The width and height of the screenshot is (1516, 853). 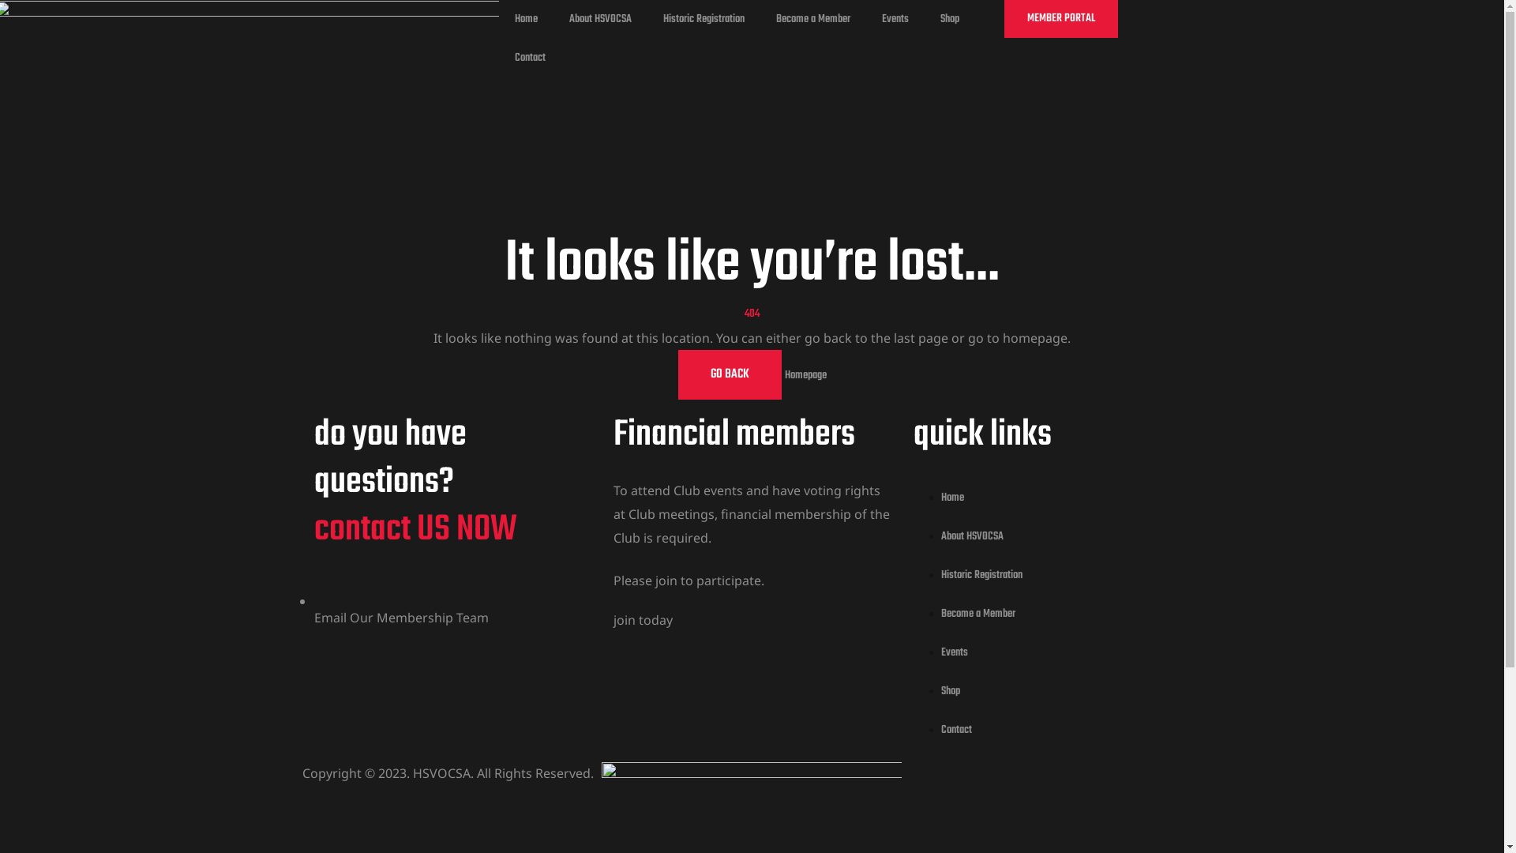 I want to click on Contact, so click(x=1052, y=730).